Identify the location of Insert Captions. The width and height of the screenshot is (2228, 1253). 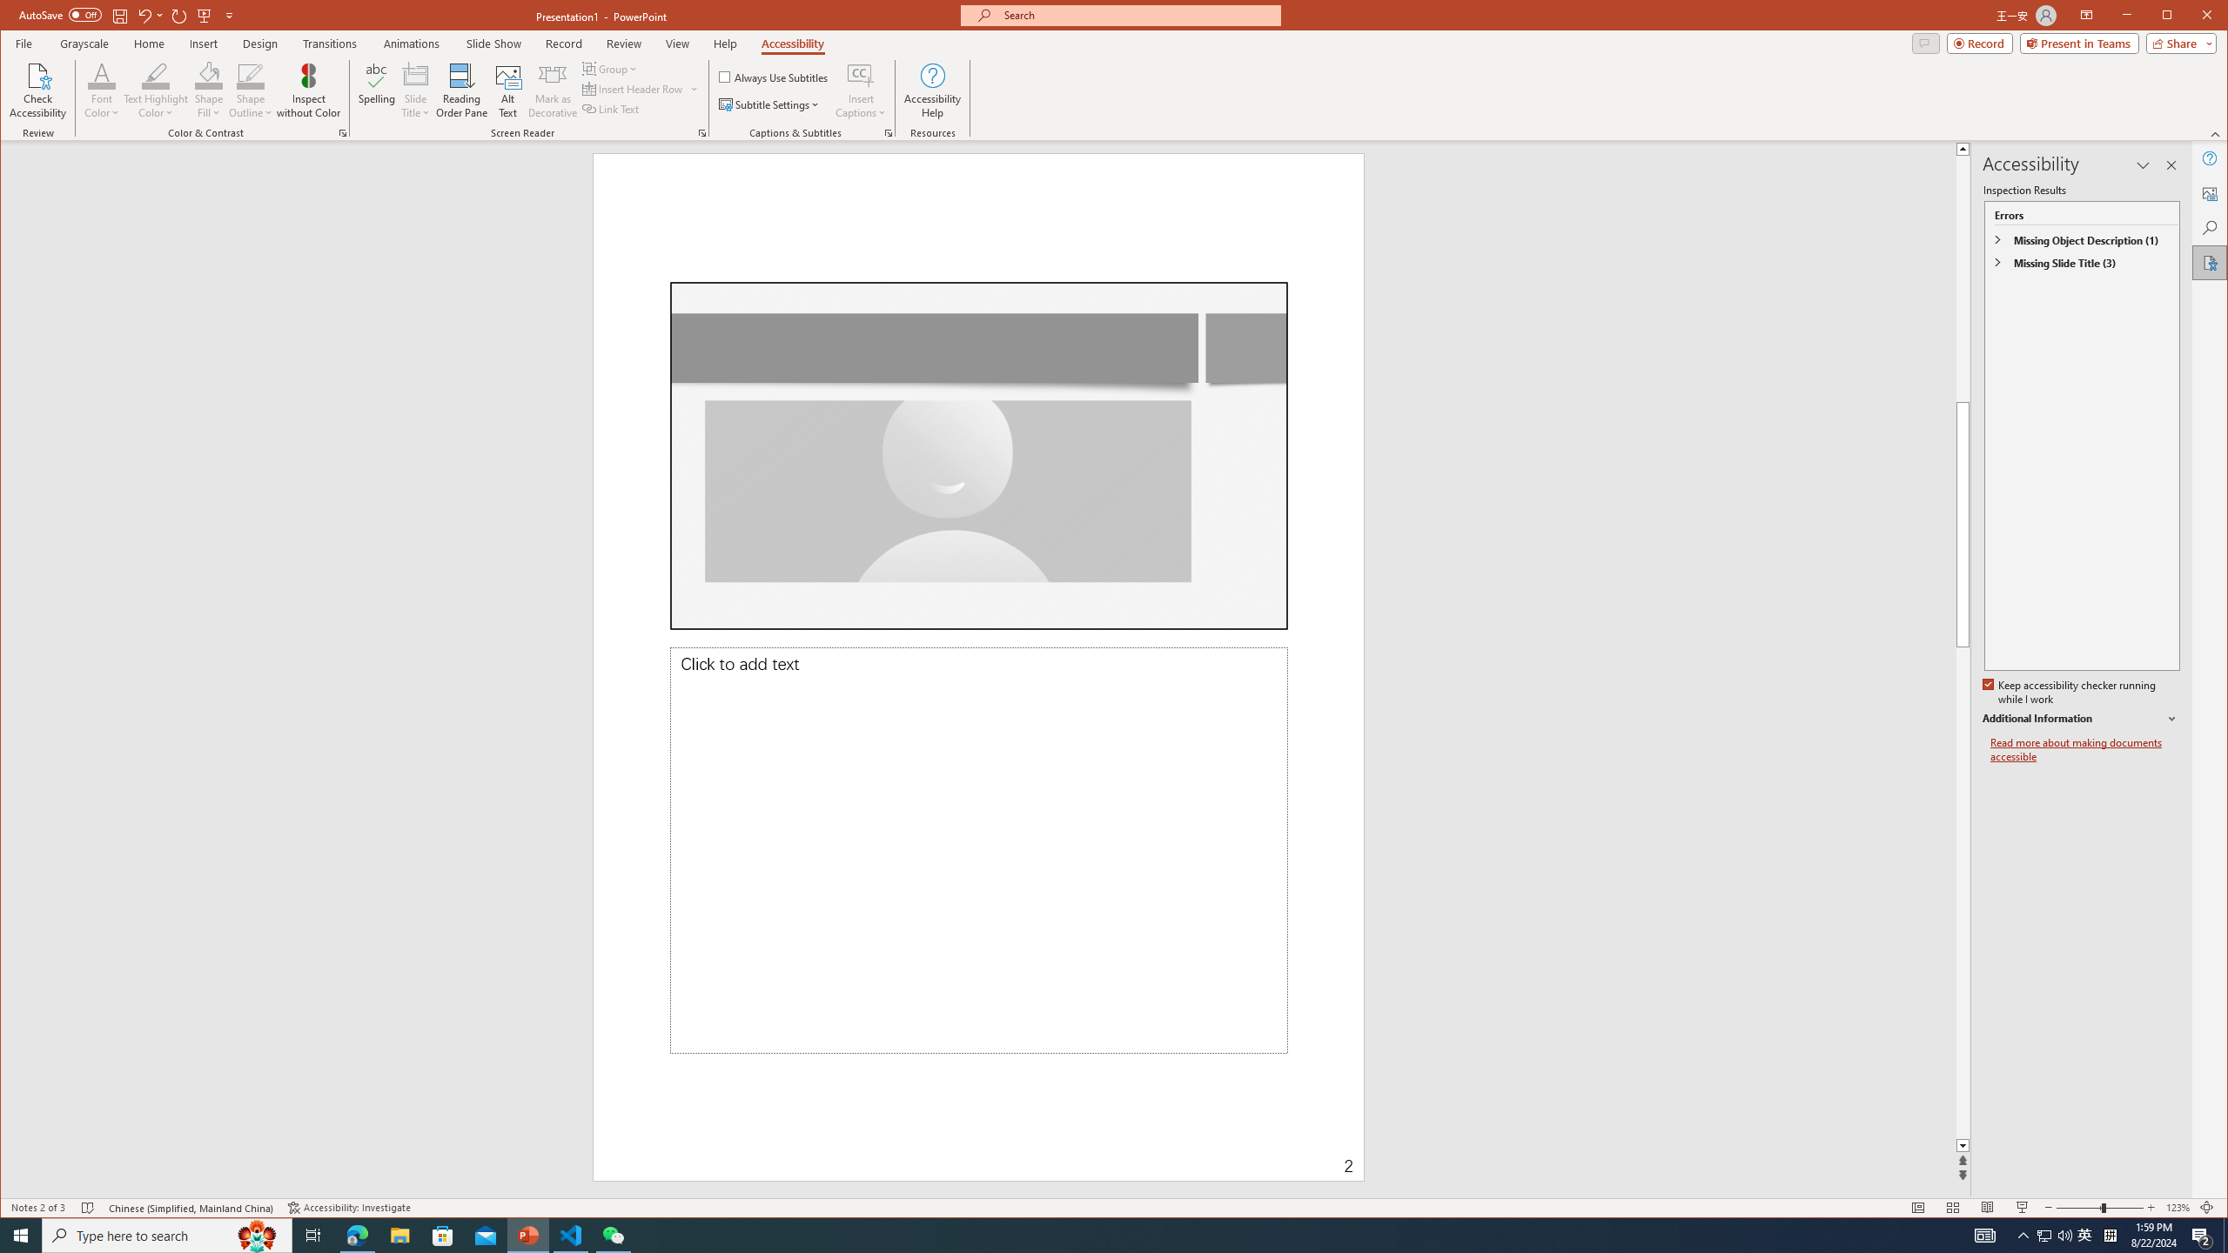
(861, 90).